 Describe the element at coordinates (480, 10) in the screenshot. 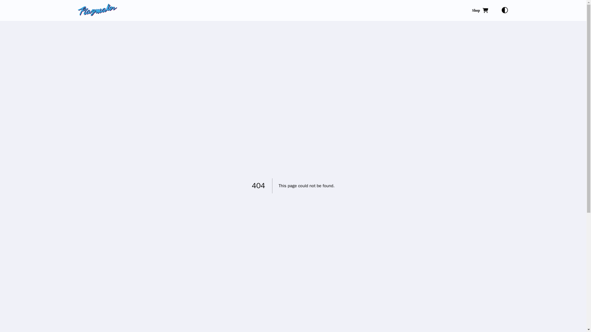

I see `Shop` at that location.